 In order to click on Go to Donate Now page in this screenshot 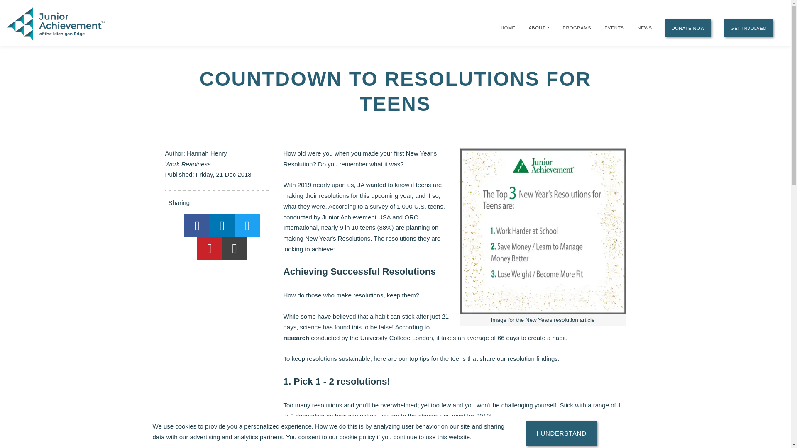, I will do `click(688, 28)`.